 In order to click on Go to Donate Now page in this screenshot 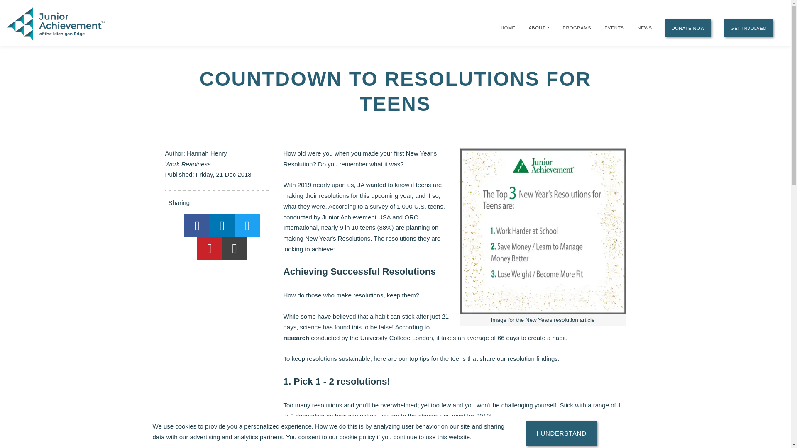, I will do `click(688, 28)`.